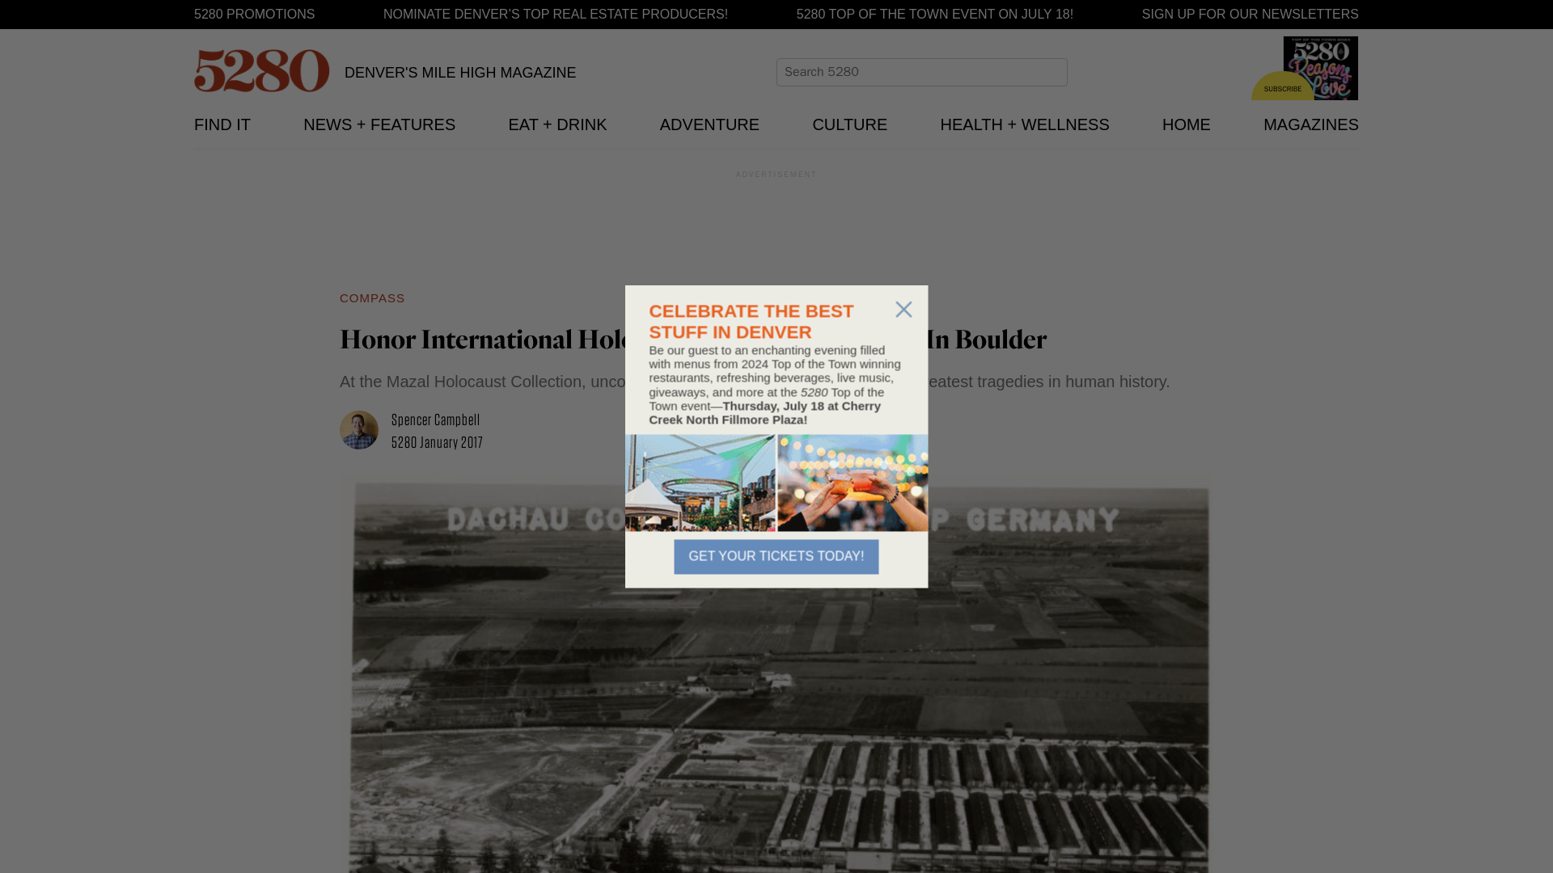 Image resolution: width=1553 pixels, height=873 pixels. I want to click on View Author Archive, so click(366, 432).